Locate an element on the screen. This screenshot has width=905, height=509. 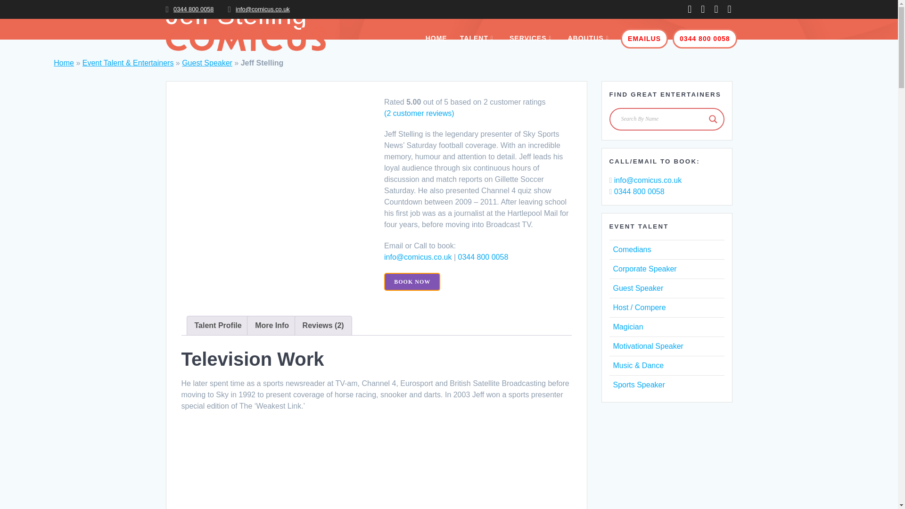
Creative Services is located at coordinates (532, 38).